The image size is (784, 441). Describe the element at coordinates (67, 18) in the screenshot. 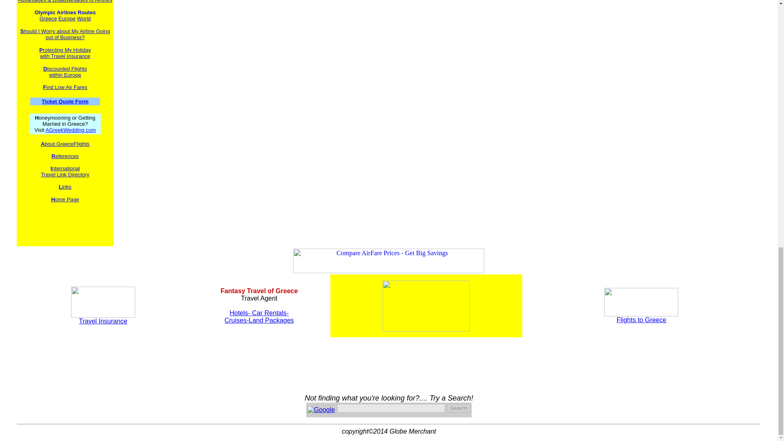

I see `Ticket Quote Form` at that location.